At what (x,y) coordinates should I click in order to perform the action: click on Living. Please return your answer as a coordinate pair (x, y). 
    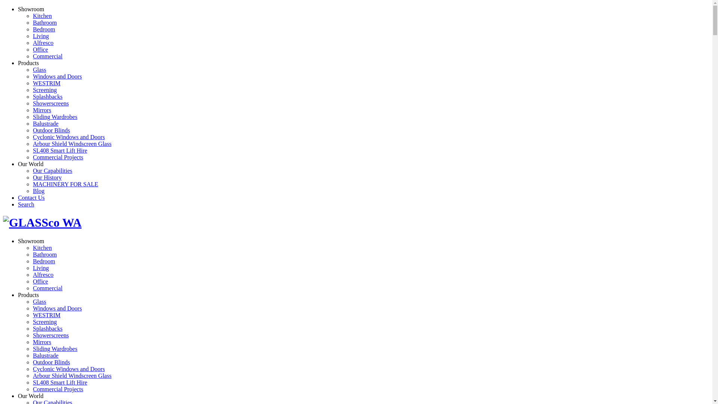
    Looking at the image, I should click on (41, 268).